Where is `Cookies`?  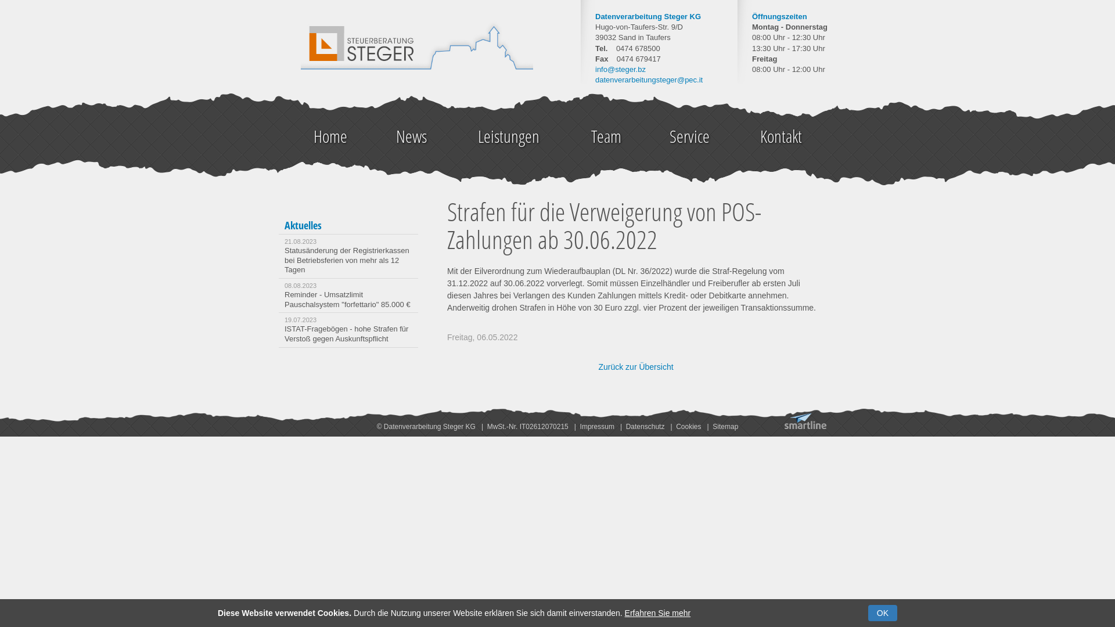
Cookies is located at coordinates (689, 427).